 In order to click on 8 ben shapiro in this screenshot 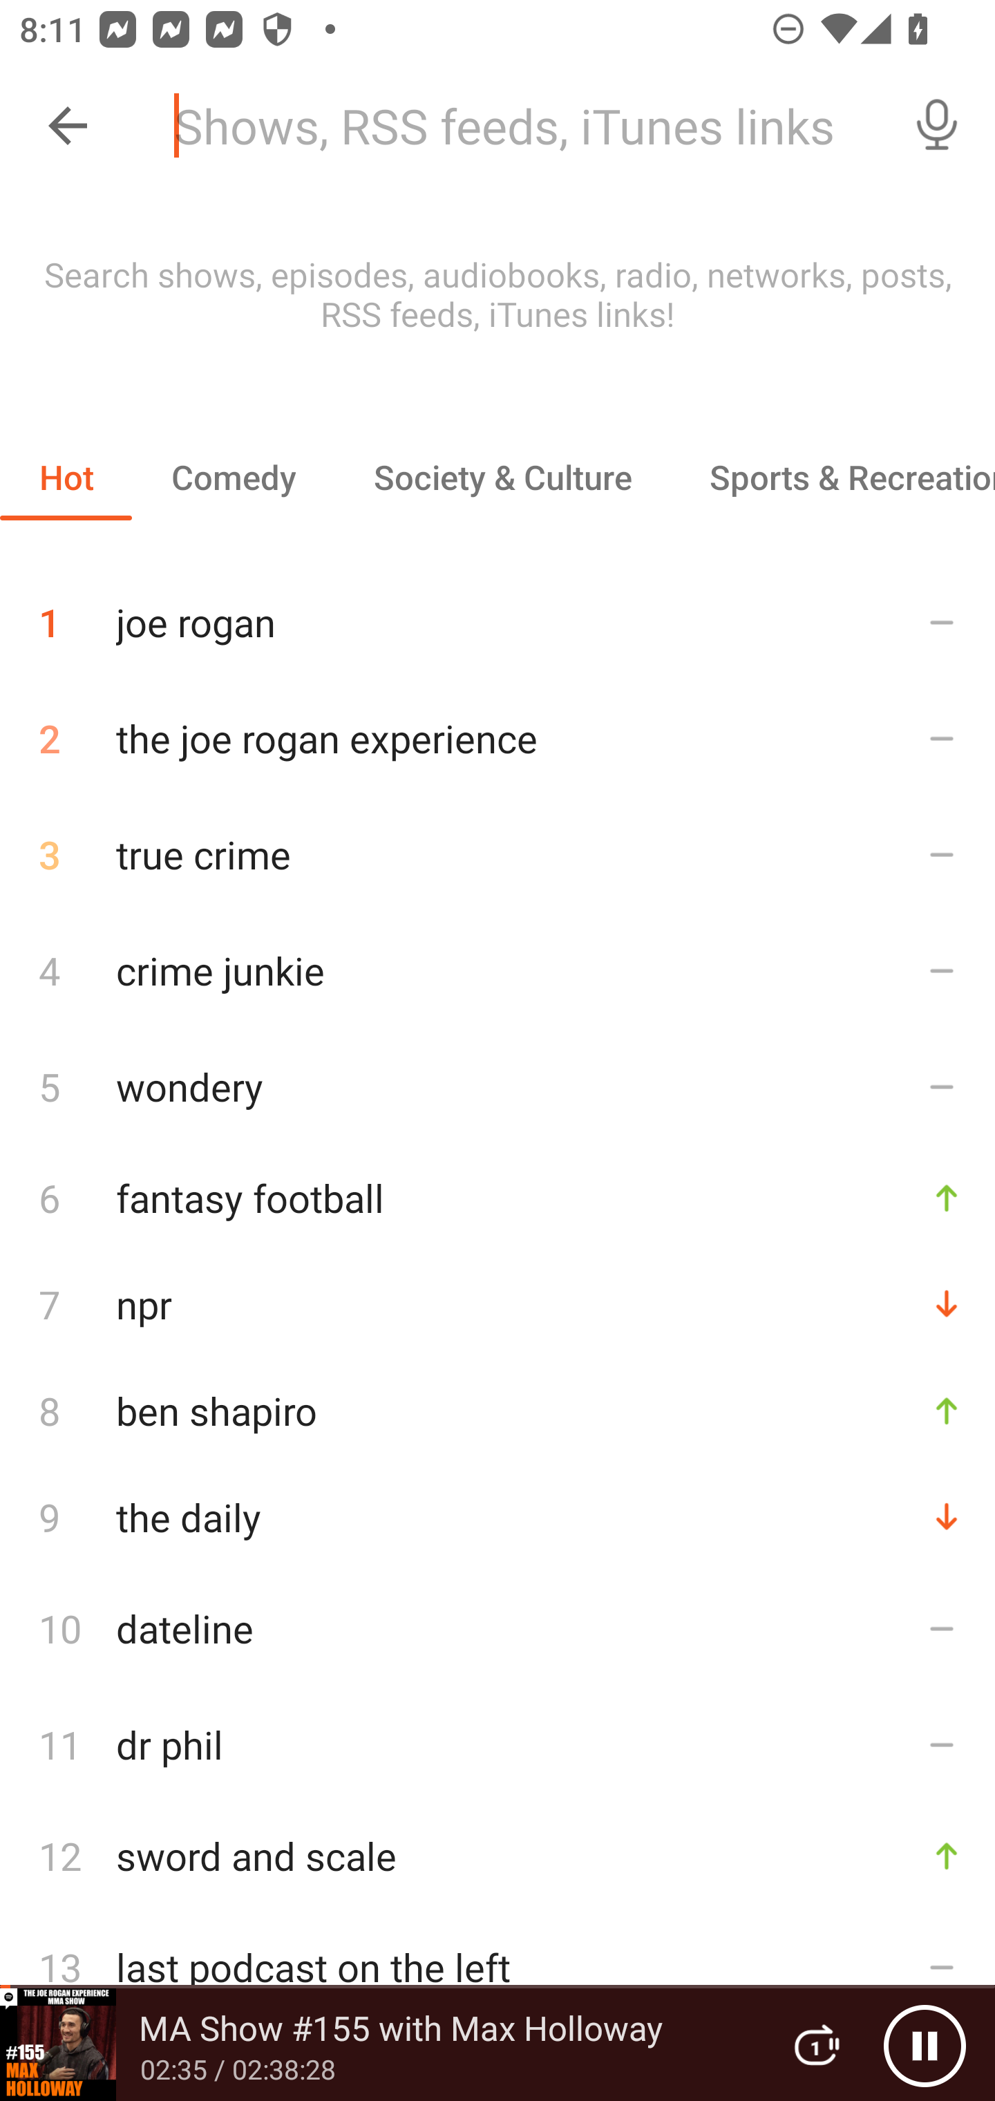, I will do `click(497, 1410)`.